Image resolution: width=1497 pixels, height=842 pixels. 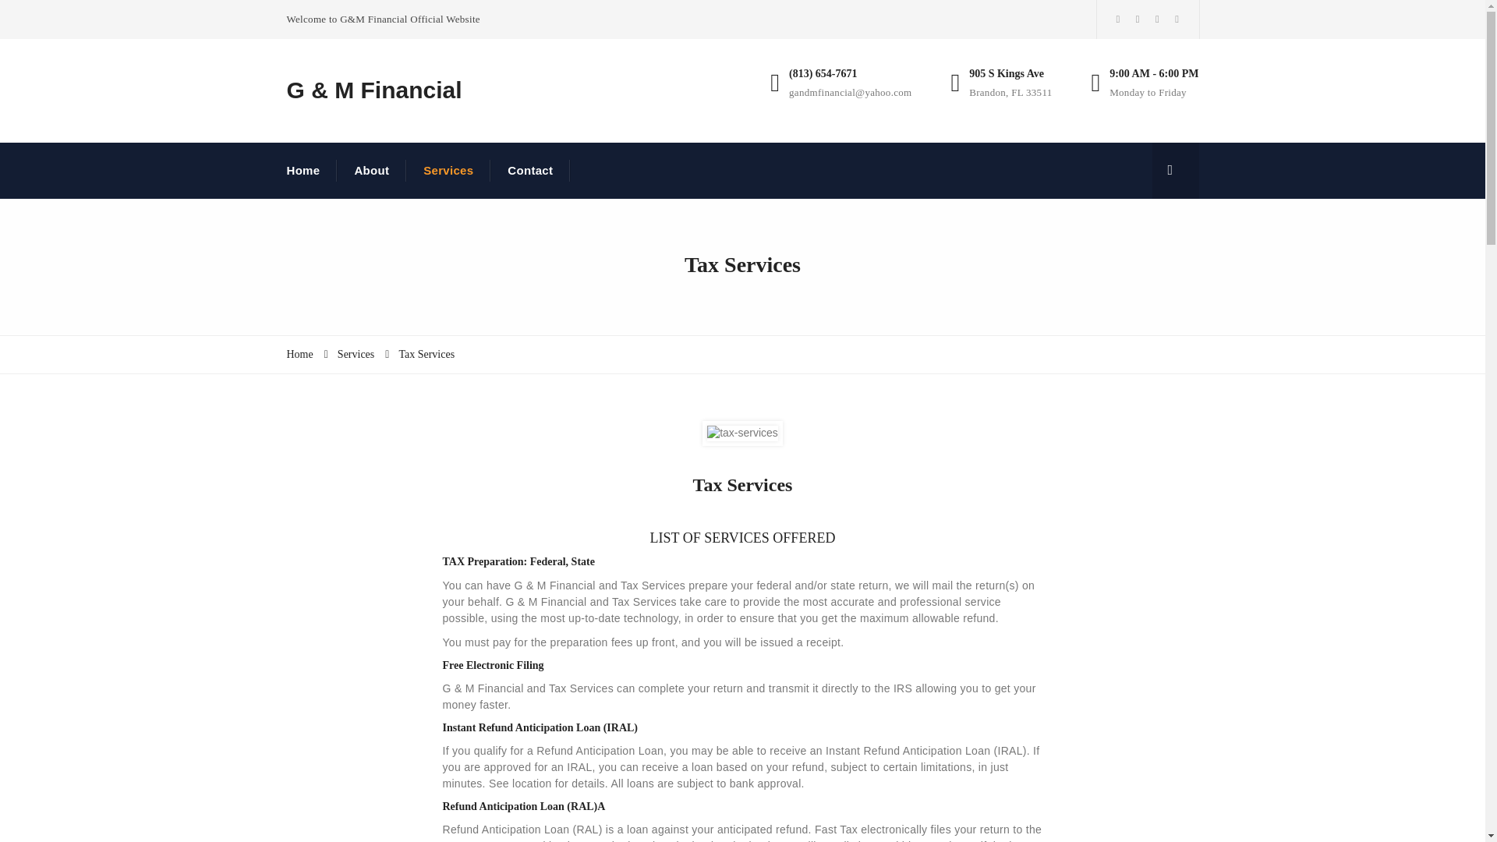 What do you see at coordinates (356, 354) in the screenshot?
I see `Services` at bounding box center [356, 354].